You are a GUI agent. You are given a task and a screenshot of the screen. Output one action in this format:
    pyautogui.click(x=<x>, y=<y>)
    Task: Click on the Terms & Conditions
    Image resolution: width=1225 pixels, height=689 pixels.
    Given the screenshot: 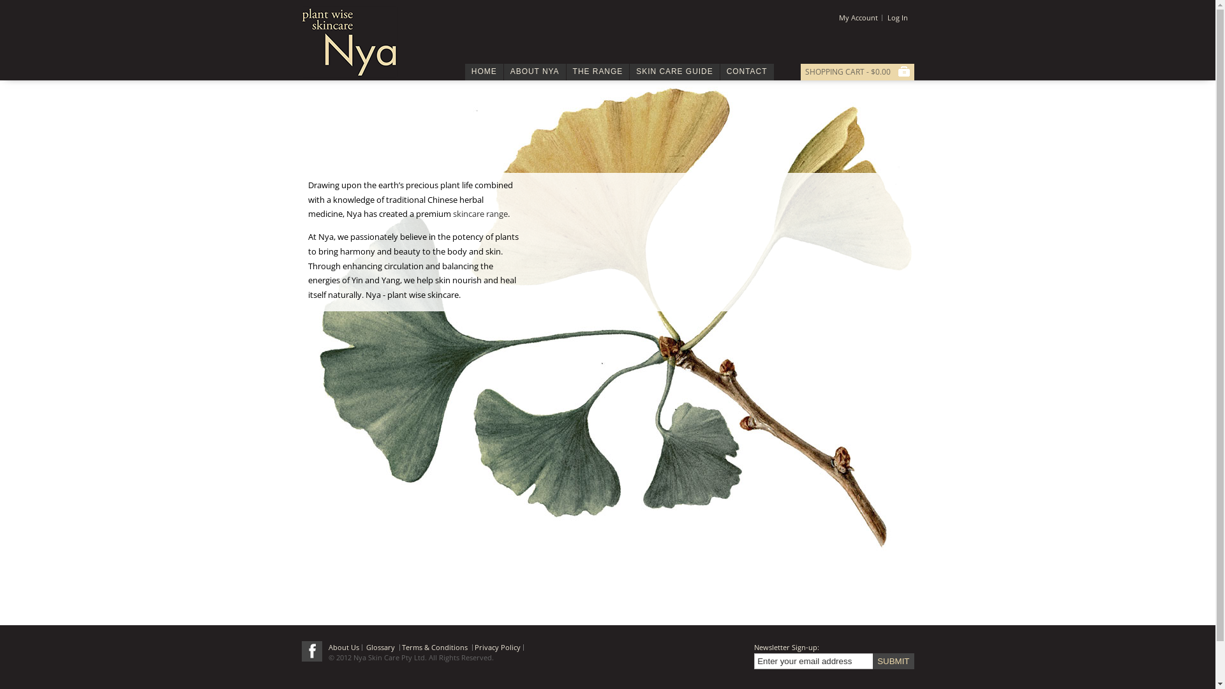 What is the action you would take?
    pyautogui.click(x=436, y=647)
    